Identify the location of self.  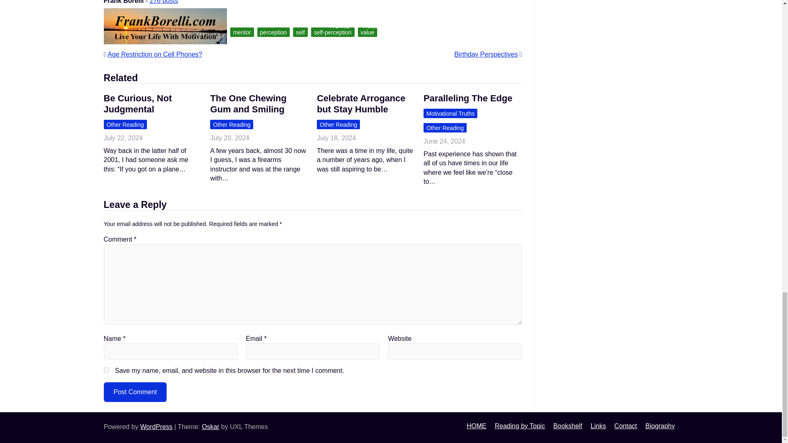
(300, 32).